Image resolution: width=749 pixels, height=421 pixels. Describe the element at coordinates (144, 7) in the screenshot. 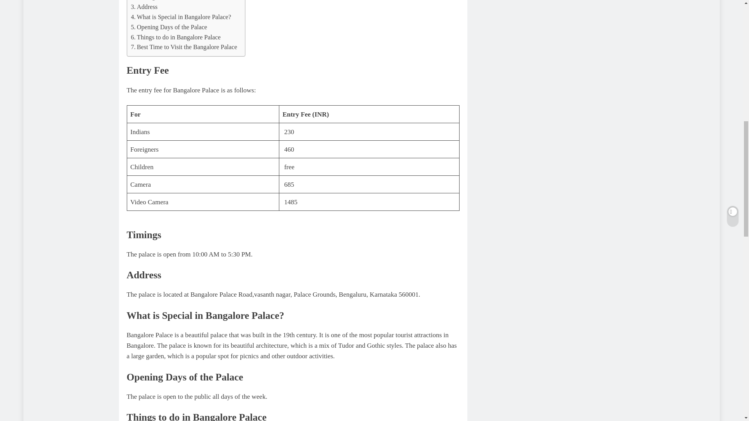

I see `Address` at that location.